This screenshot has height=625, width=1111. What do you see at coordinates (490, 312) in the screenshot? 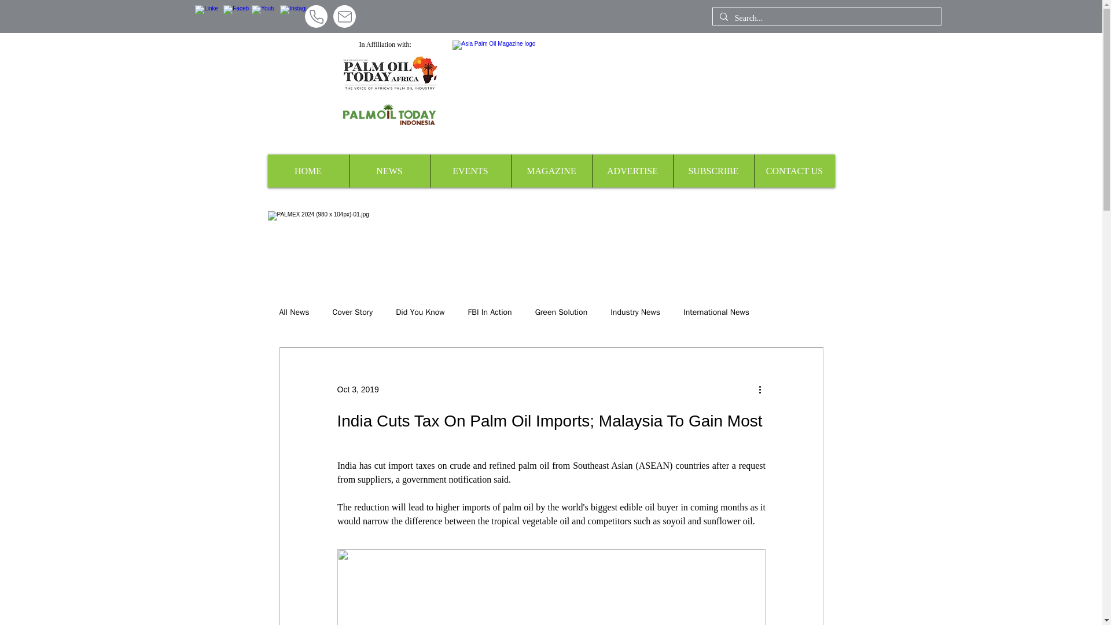
I see `FBI In Action` at bounding box center [490, 312].